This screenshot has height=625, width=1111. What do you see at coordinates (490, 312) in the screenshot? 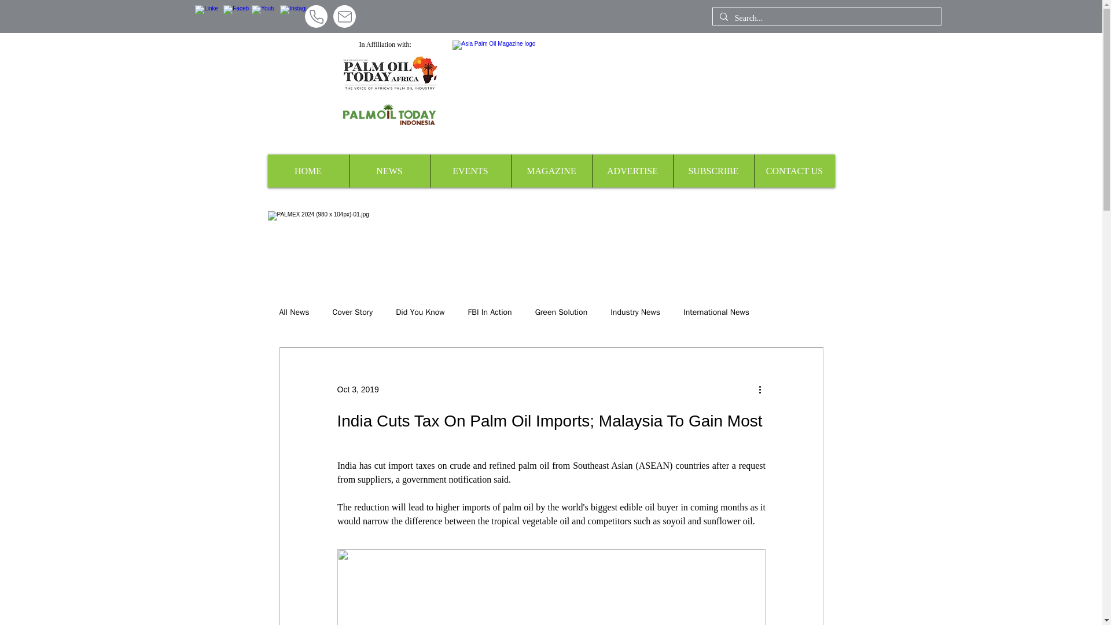
I see `FBI In Action` at bounding box center [490, 312].